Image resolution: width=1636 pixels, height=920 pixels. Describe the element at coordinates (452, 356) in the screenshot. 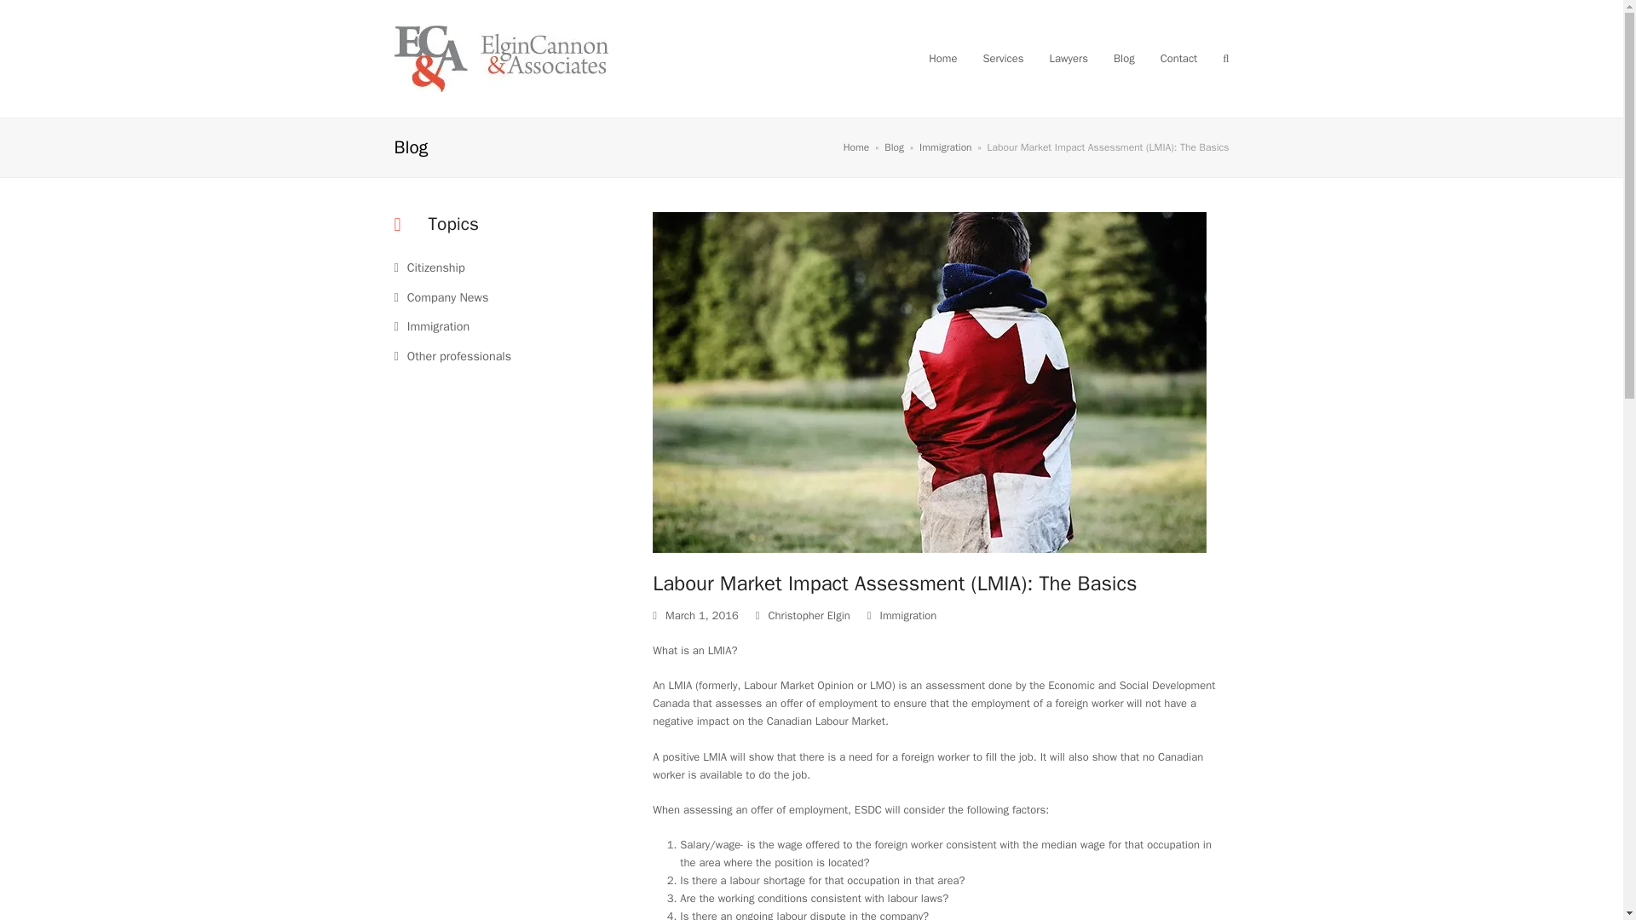

I see `Other professionals` at that location.